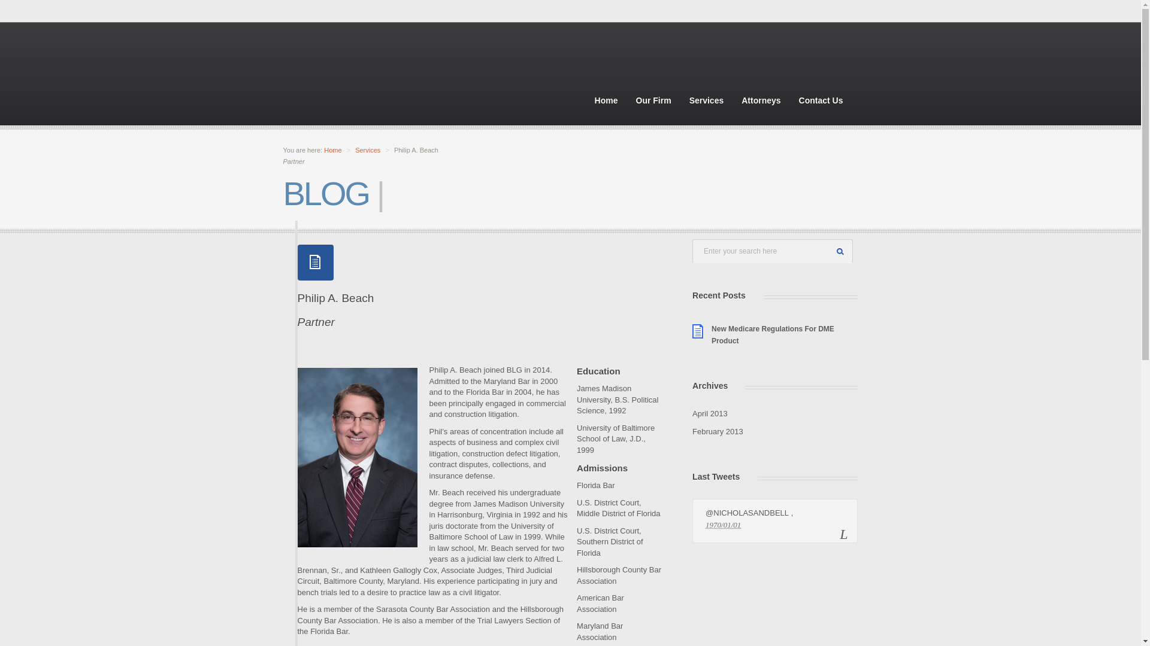  I want to click on Attorneys, so click(761, 100).